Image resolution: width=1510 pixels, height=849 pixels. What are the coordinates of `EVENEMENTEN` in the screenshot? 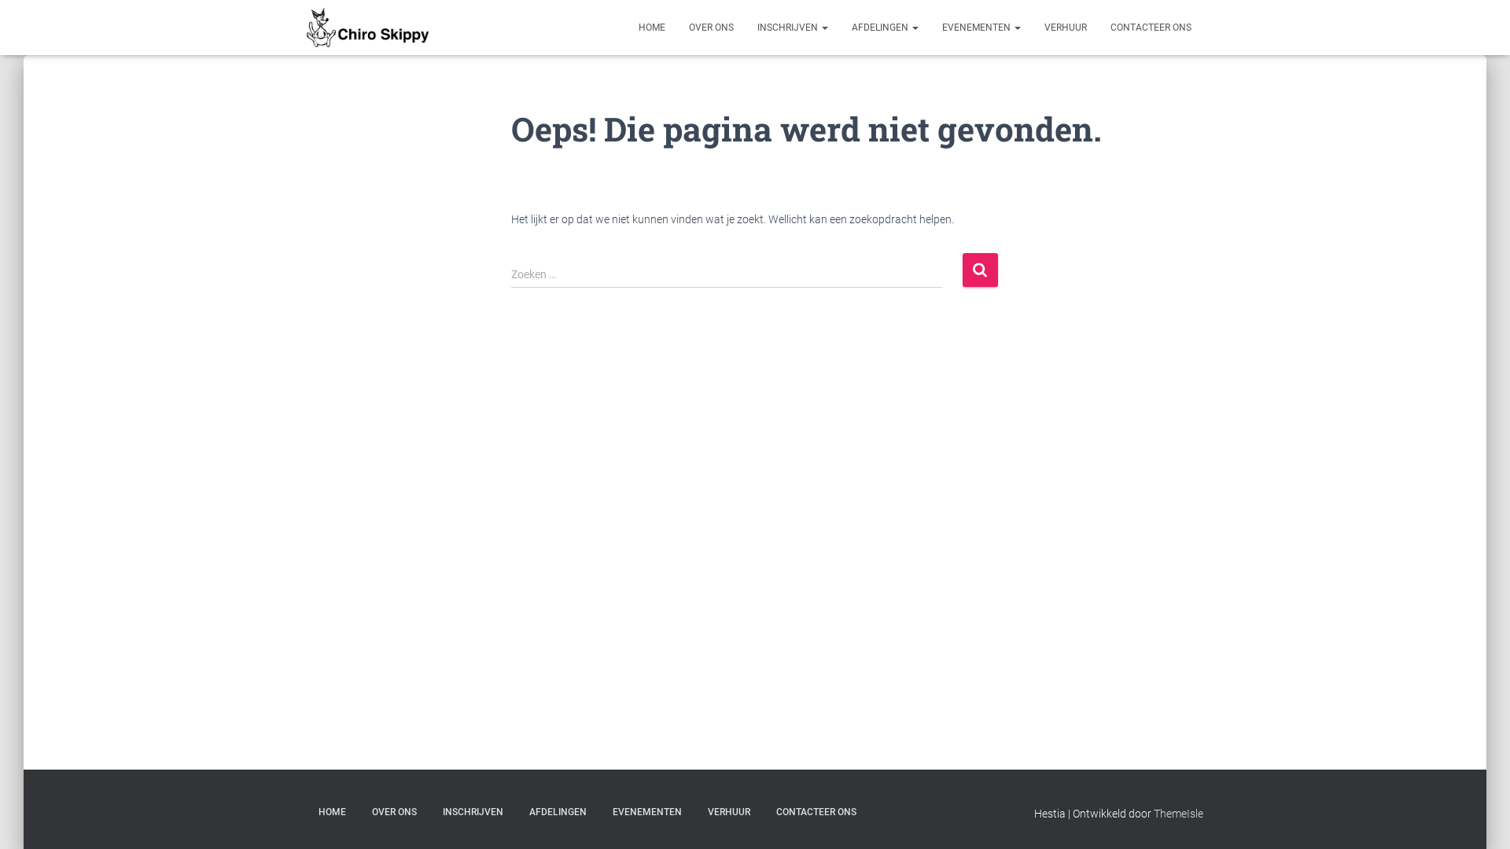 It's located at (981, 28).